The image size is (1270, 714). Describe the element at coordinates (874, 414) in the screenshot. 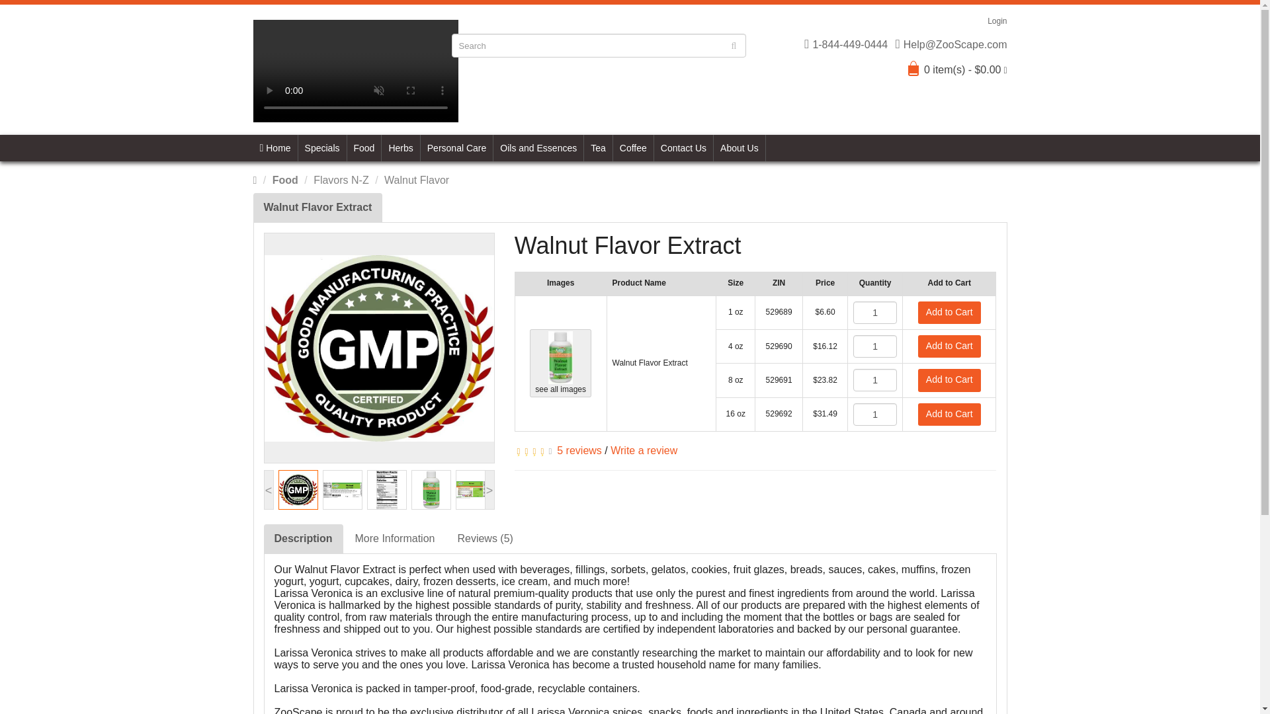

I see `1` at that location.